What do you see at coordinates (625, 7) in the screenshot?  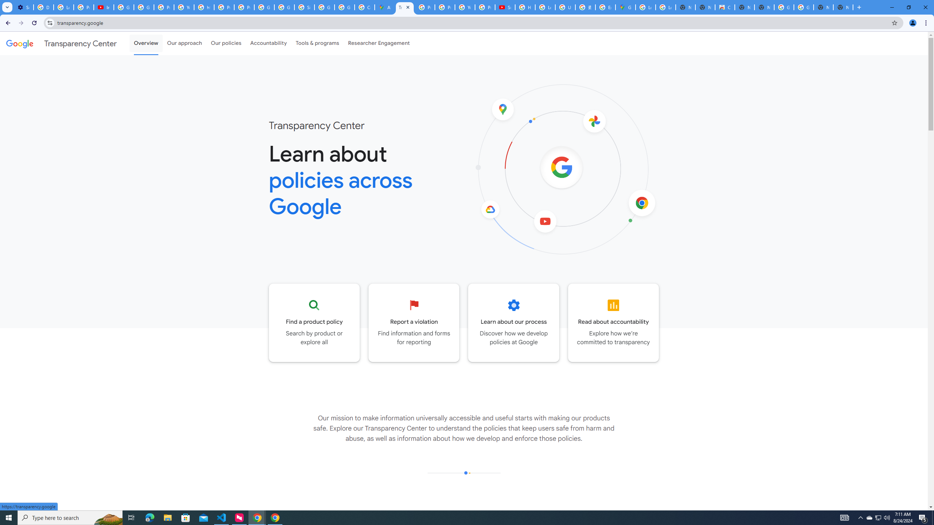 I see `Google Maps` at bounding box center [625, 7].